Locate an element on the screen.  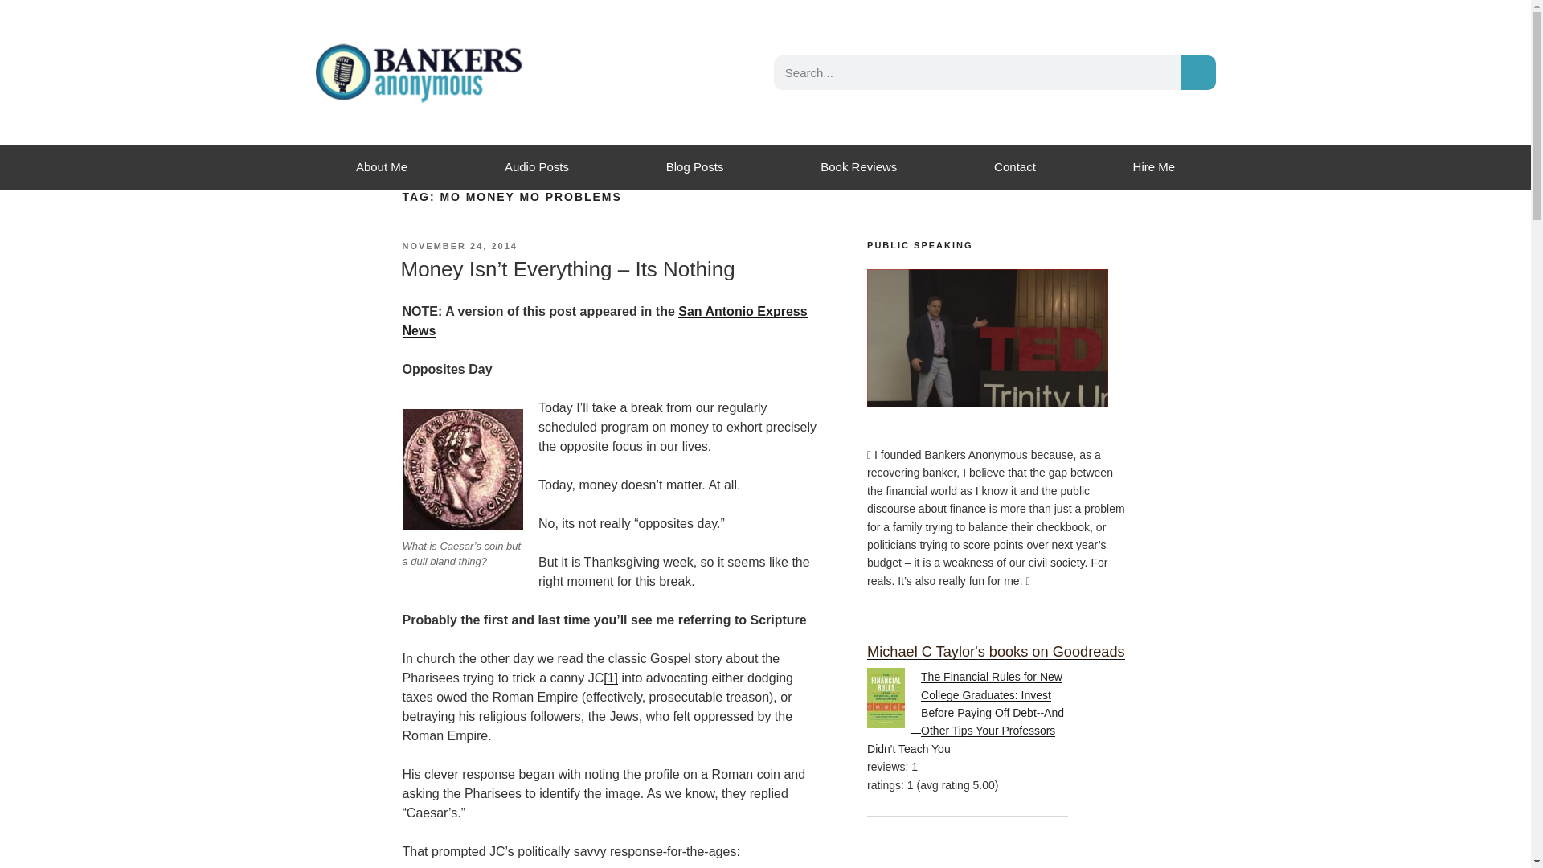
NOVEMBER 24, 2014 is located at coordinates (459, 246).